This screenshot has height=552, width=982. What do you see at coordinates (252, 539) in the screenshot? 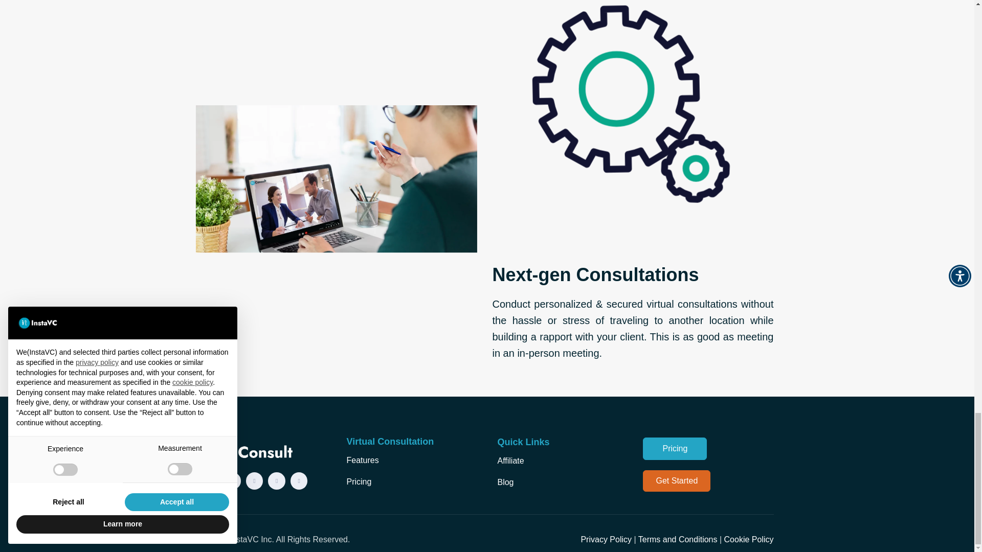
I see `InstaVC Inc.` at bounding box center [252, 539].